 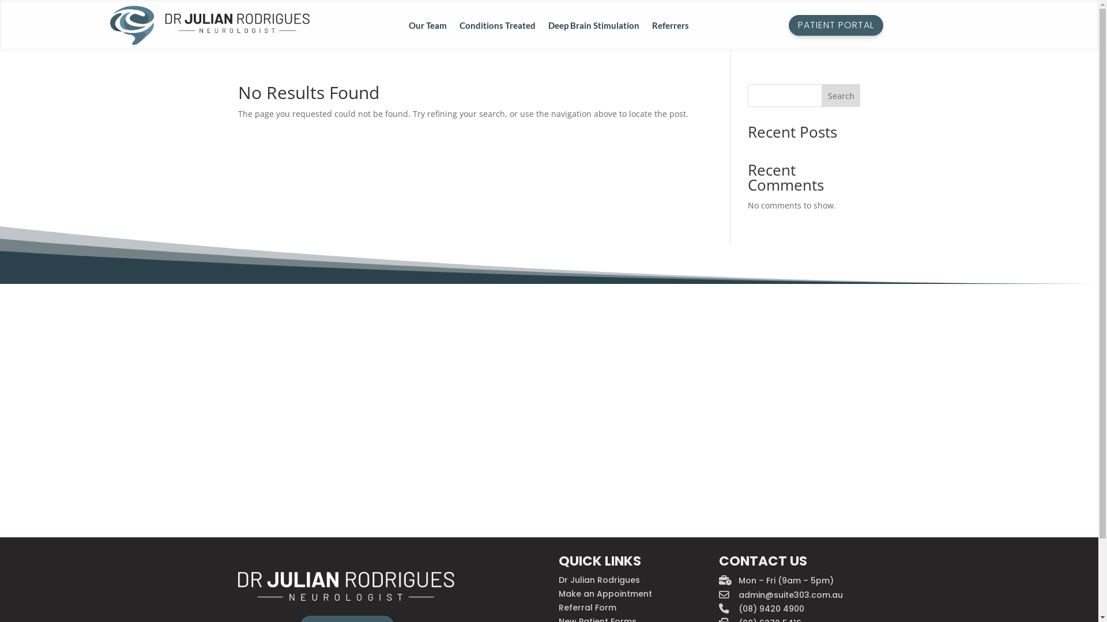 I want to click on Julian Rodrigues Horizontal-white-WEB-removed-Image, so click(x=346, y=586).